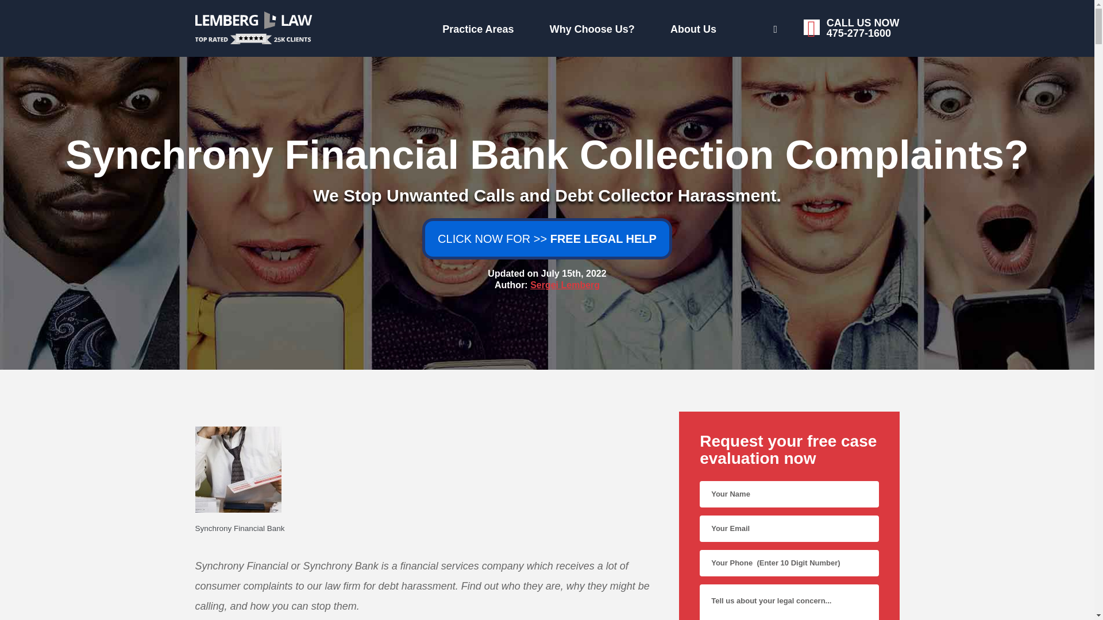 The image size is (1103, 620). I want to click on Practice Areas, so click(734, 27).